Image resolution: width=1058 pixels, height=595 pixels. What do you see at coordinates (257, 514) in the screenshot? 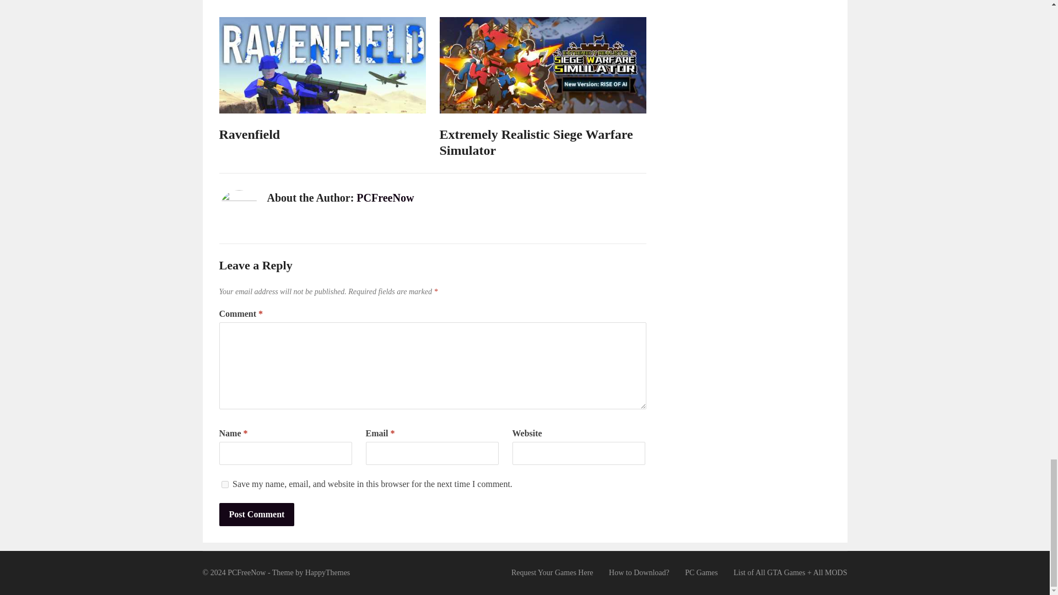
I see `Post Comment` at bounding box center [257, 514].